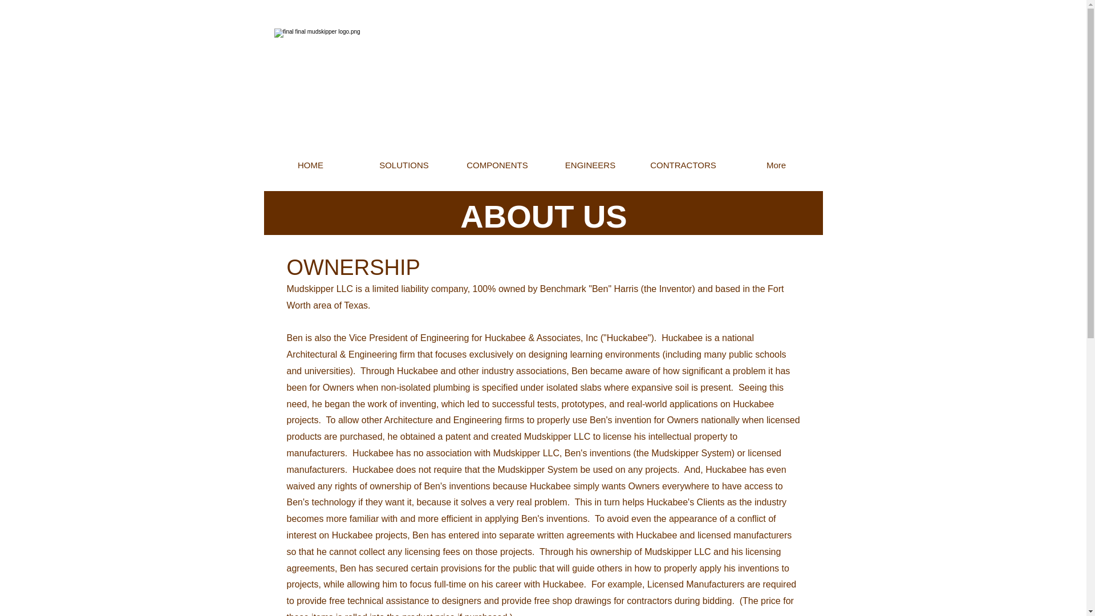 The width and height of the screenshot is (1095, 616). I want to click on COMPONENTS, so click(496, 165).